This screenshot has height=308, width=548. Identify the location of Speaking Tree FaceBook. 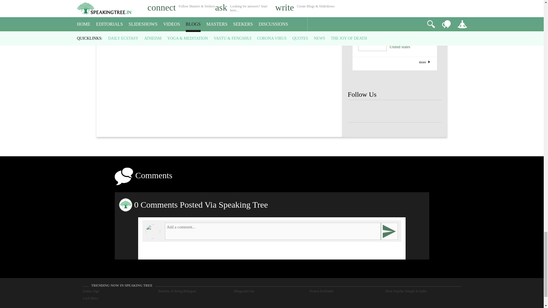
(394, 111).